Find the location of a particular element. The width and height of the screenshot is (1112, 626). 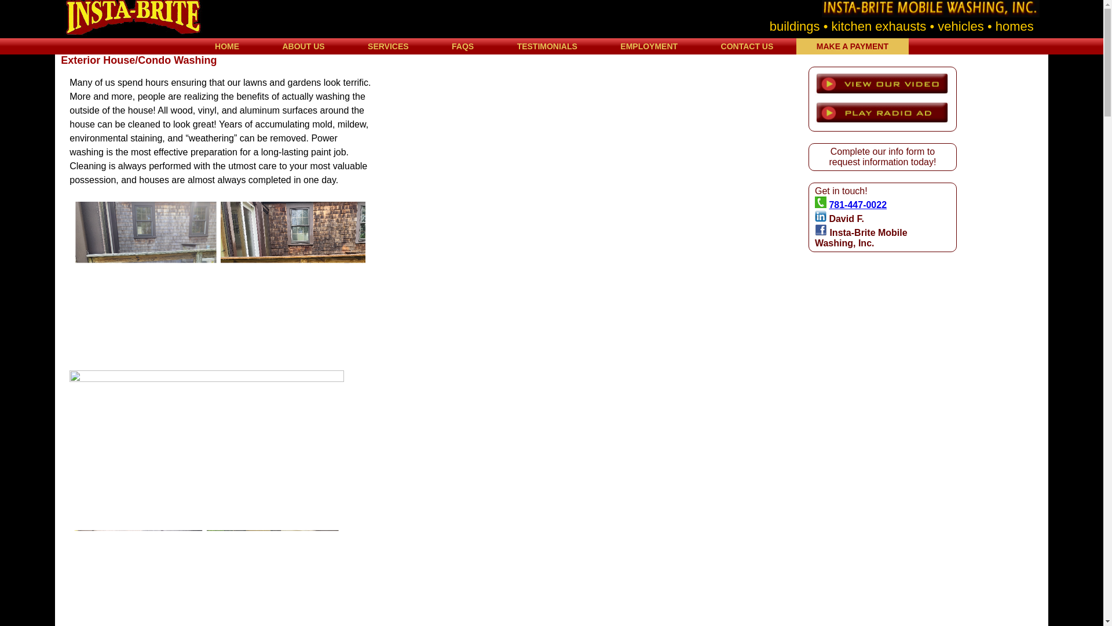

EMPLOYMENT is located at coordinates (649, 46).